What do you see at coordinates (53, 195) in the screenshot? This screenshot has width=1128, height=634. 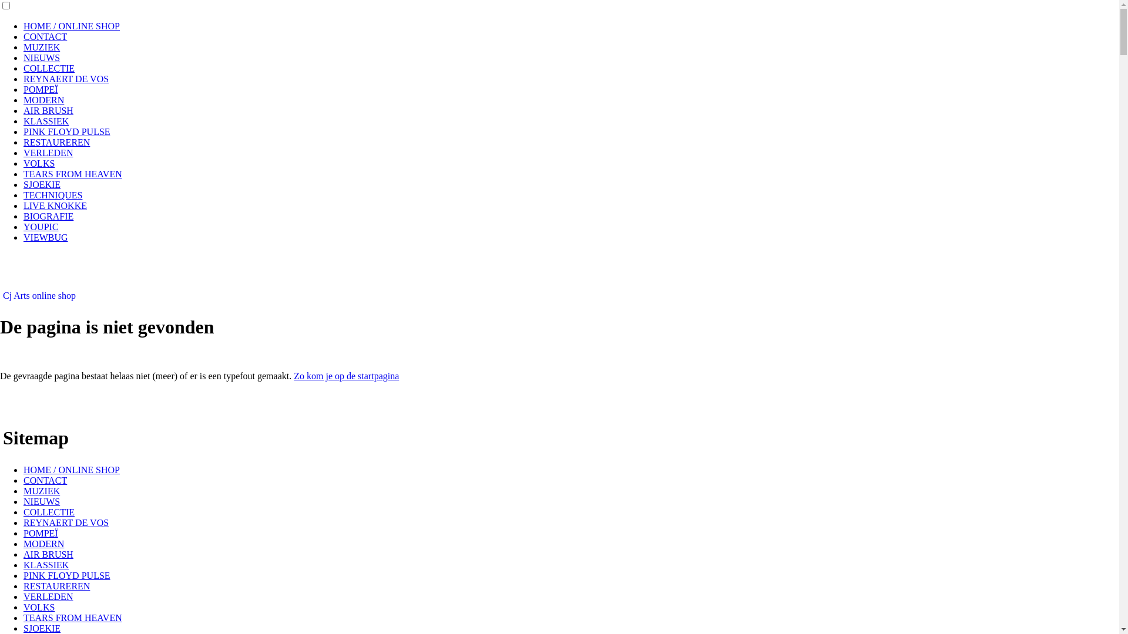 I see `TECHNIQUES` at bounding box center [53, 195].